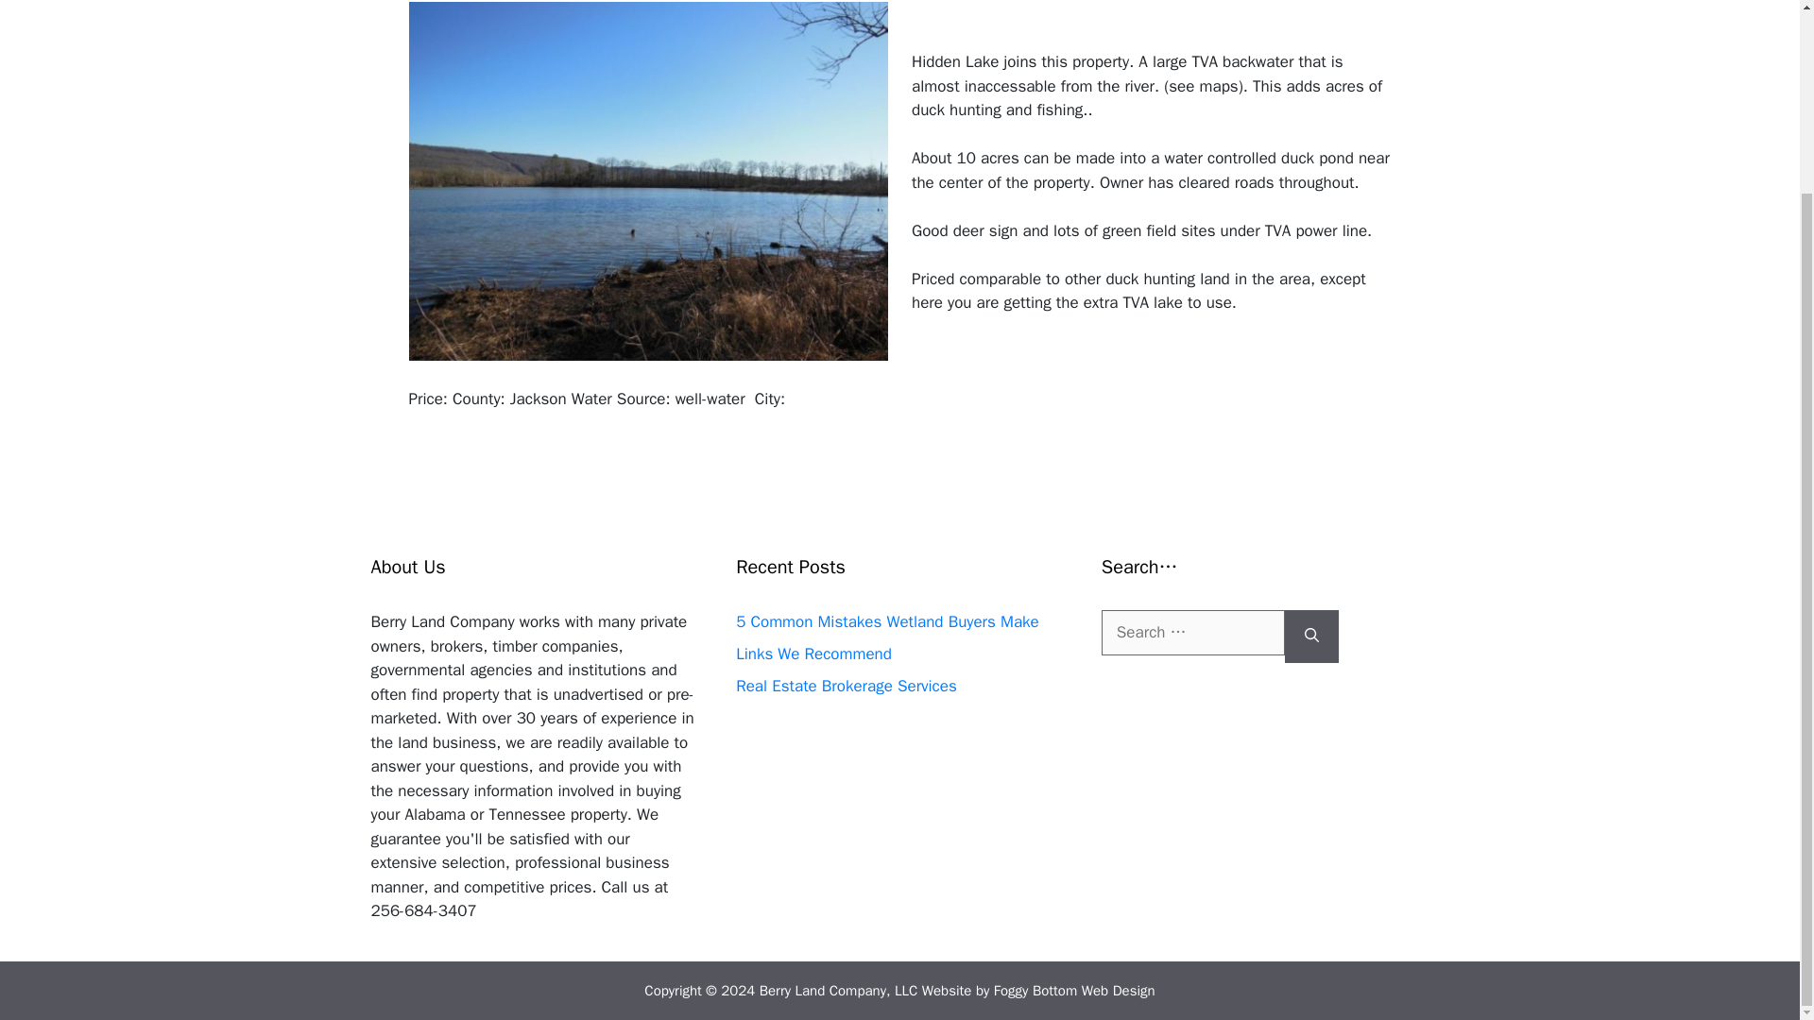  Describe the element at coordinates (814, 654) in the screenshot. I see `Links We Recommend` at that location.